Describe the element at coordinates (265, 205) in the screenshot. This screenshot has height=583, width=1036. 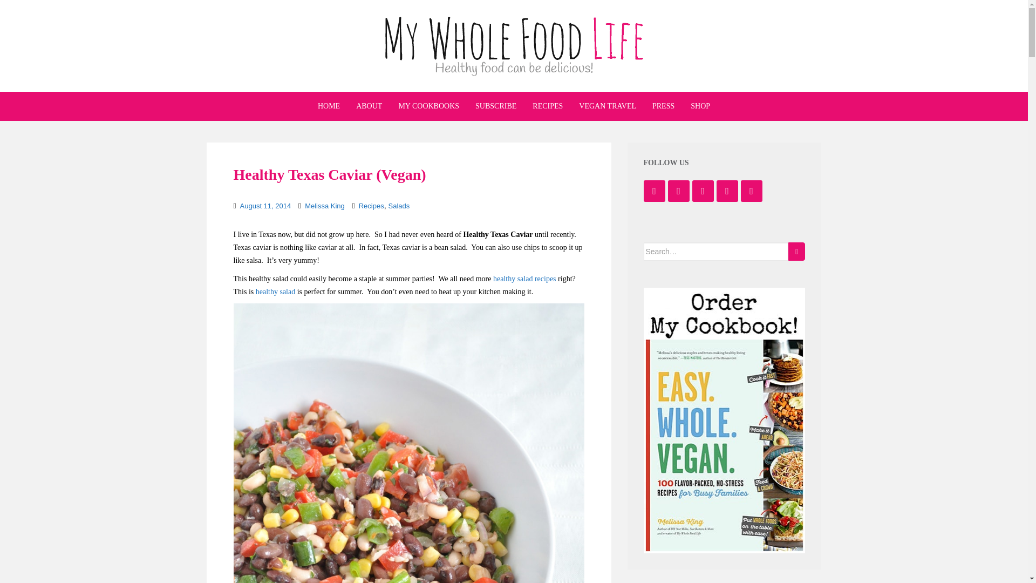
I see `August 11, 2014` at that location.